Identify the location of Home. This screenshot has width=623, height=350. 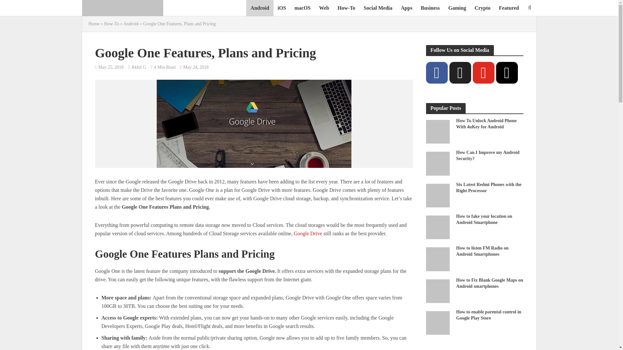
(93, 24).